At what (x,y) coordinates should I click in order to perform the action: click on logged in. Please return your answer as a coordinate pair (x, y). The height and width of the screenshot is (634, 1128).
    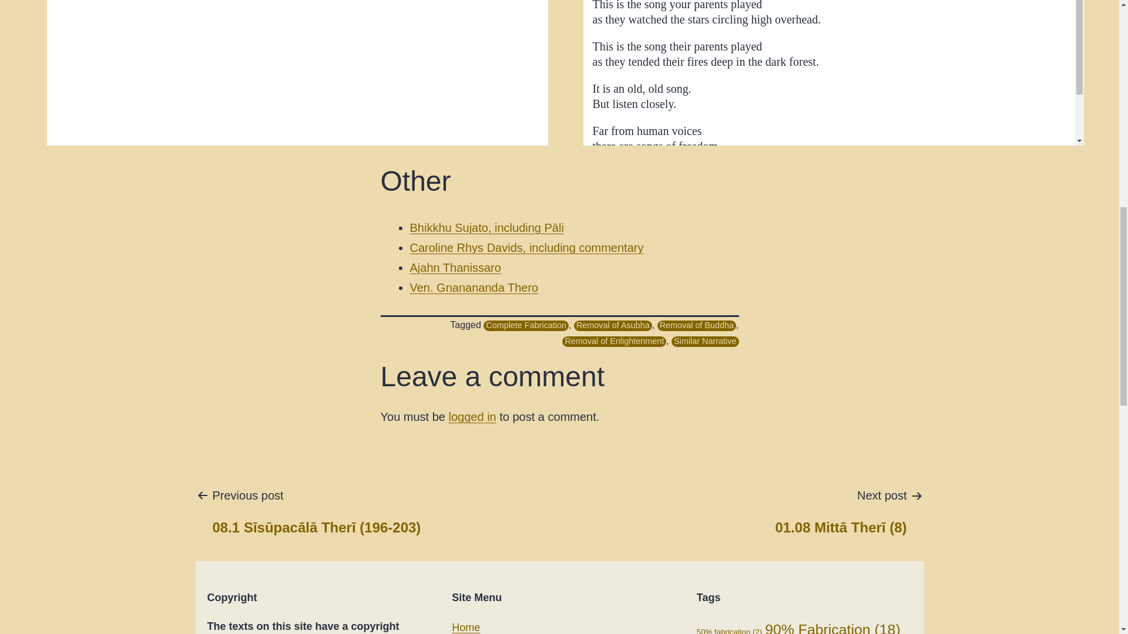
    Looking at the image, I should click on (472, 417).